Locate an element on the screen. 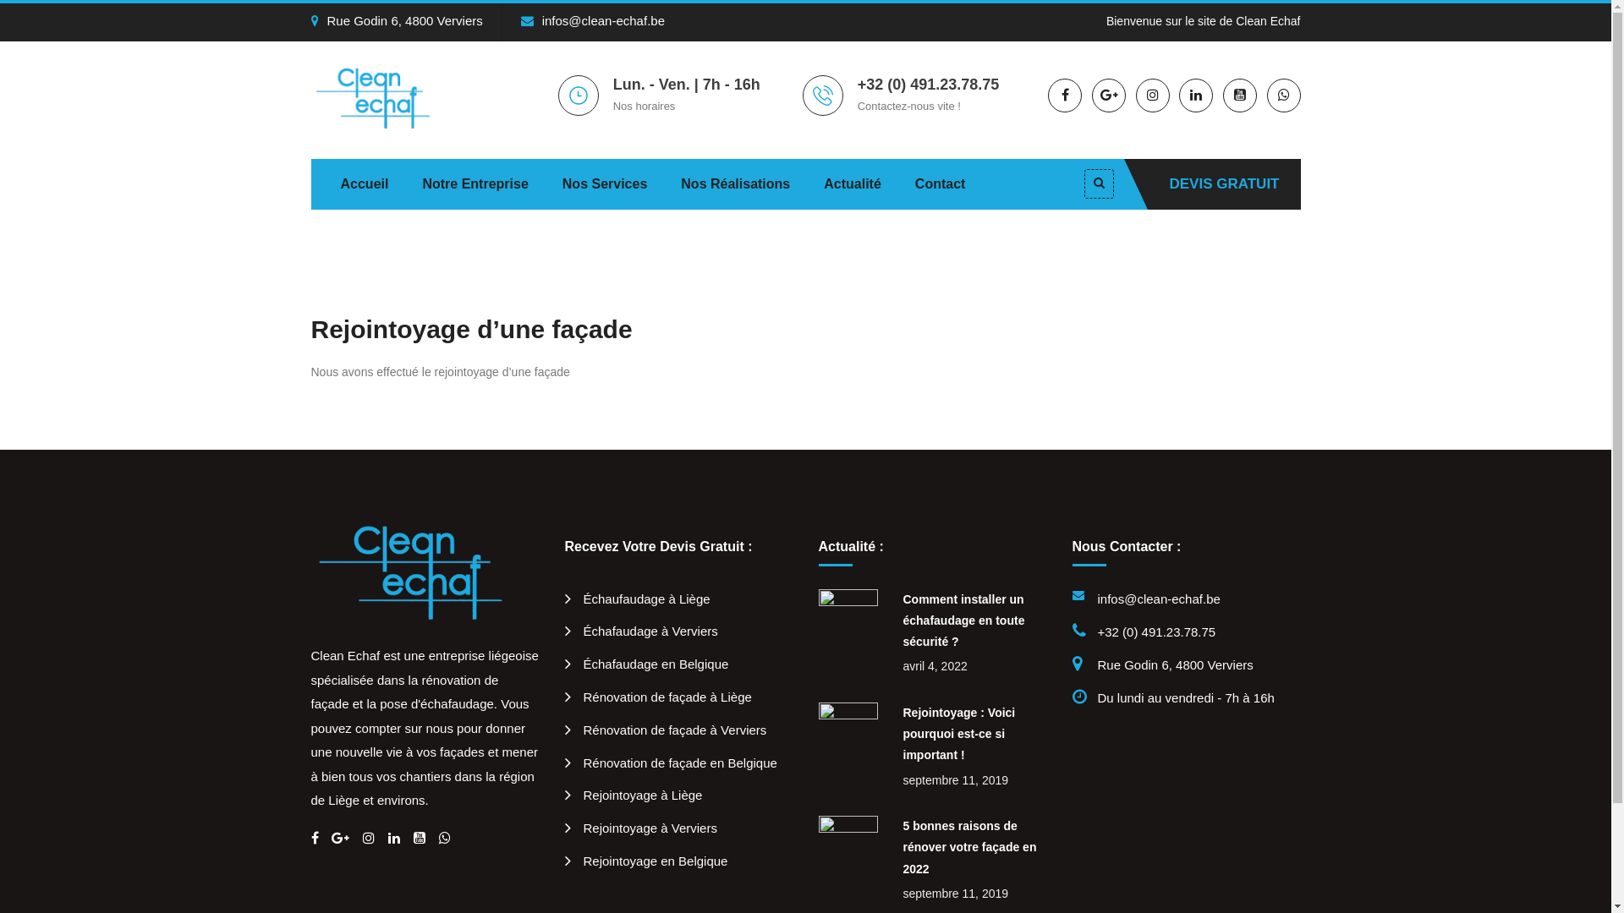 This screenshot has height=913, width=1624. Rue Godin 6, 4800 Verviers is located at coordinates (398, 20).